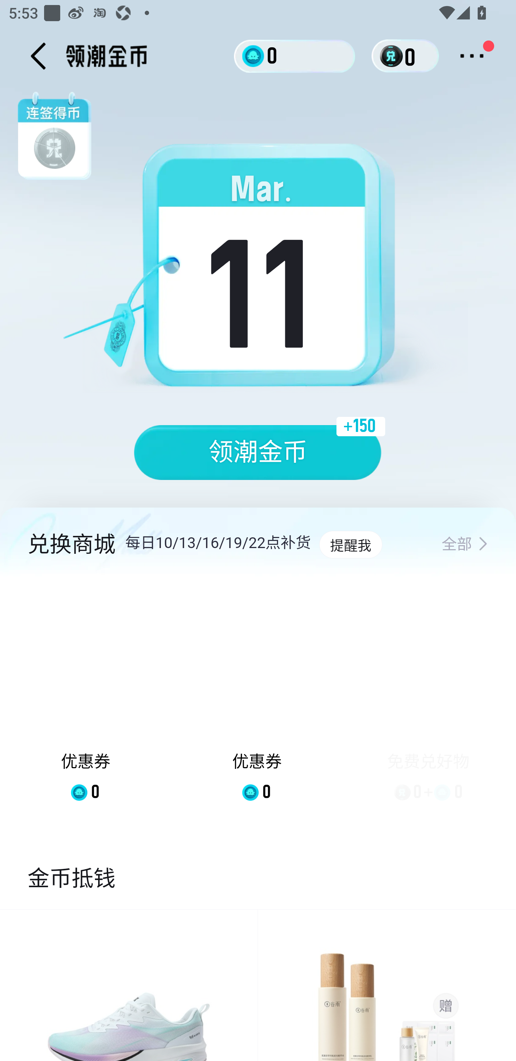 The width and height of the screenshot is (516, 1061). What do you see at coordinates (465, 545) in the screenshot?
I see `全部` at bounding box center [465, 545].